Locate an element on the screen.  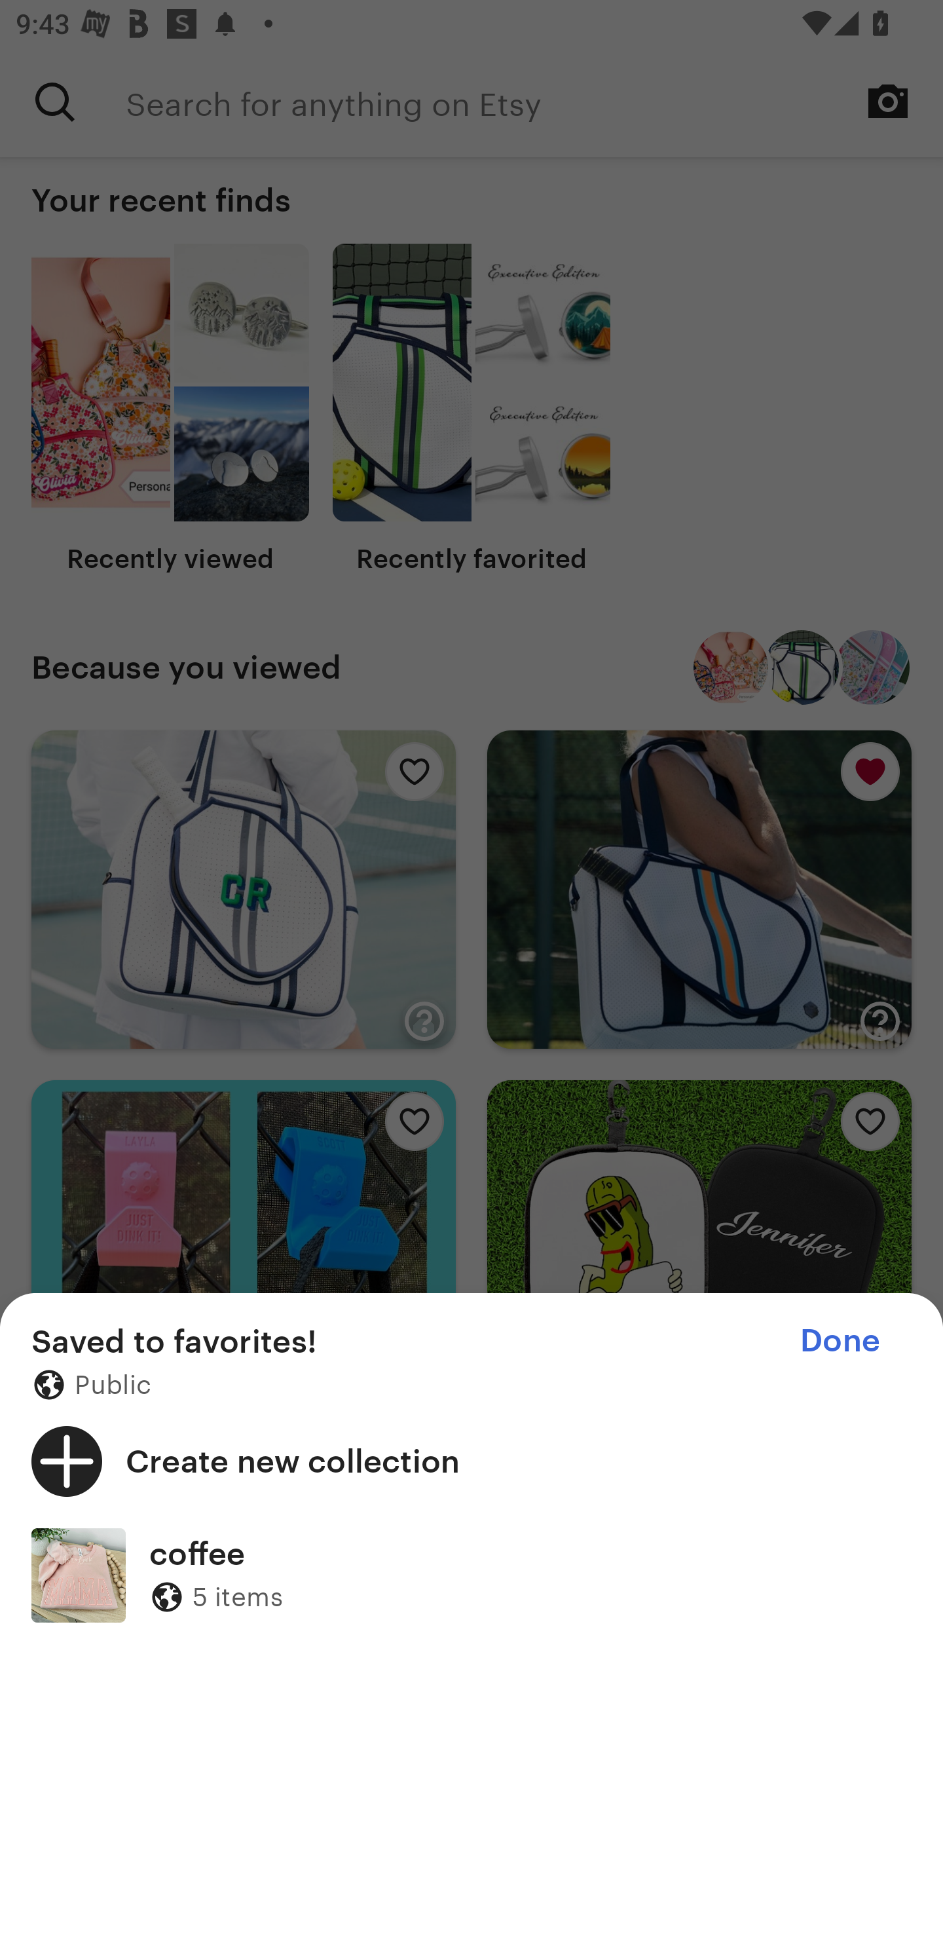
coffee 5 items is located at coordinates (471, 1575).